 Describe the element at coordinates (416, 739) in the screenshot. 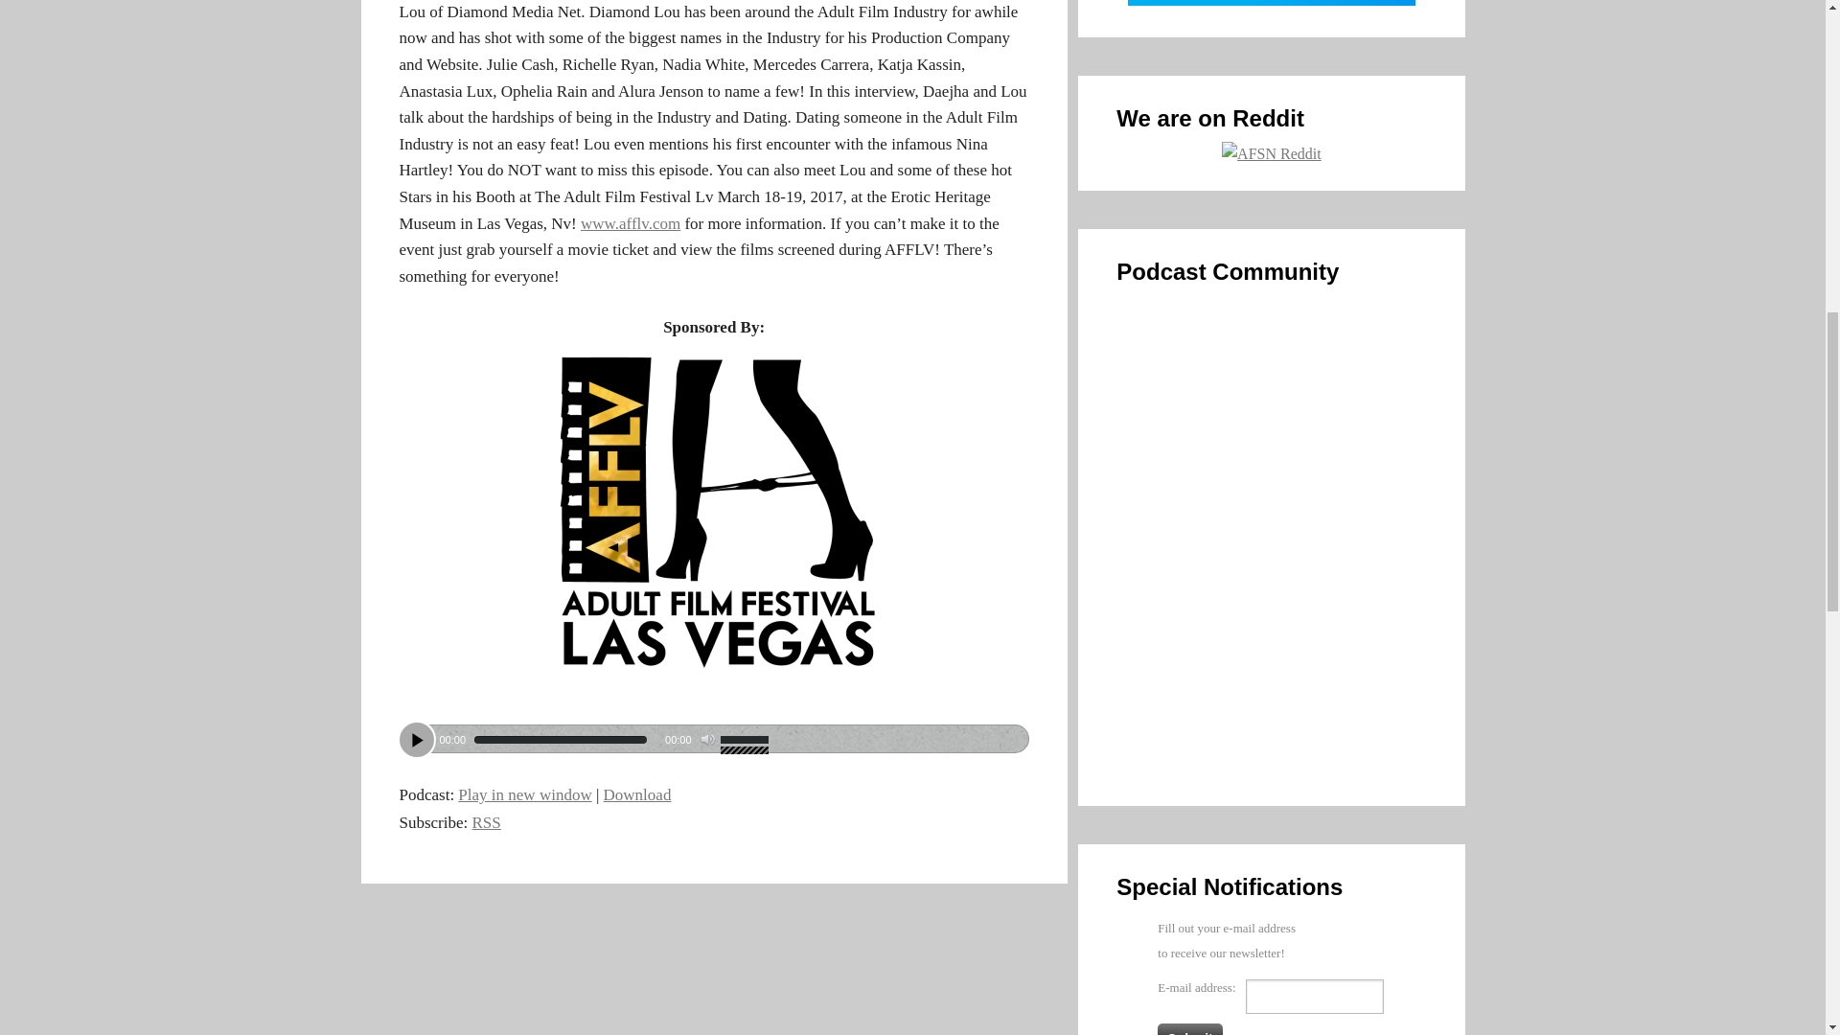

I see `Play` at that location.